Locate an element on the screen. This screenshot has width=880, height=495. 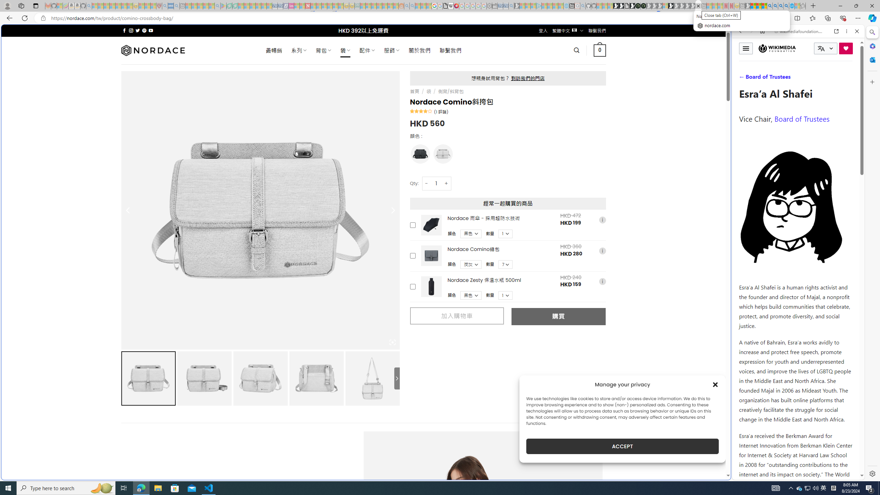
Microsoft account | Privacy - Sleeping is located at coordinates (533, 6).